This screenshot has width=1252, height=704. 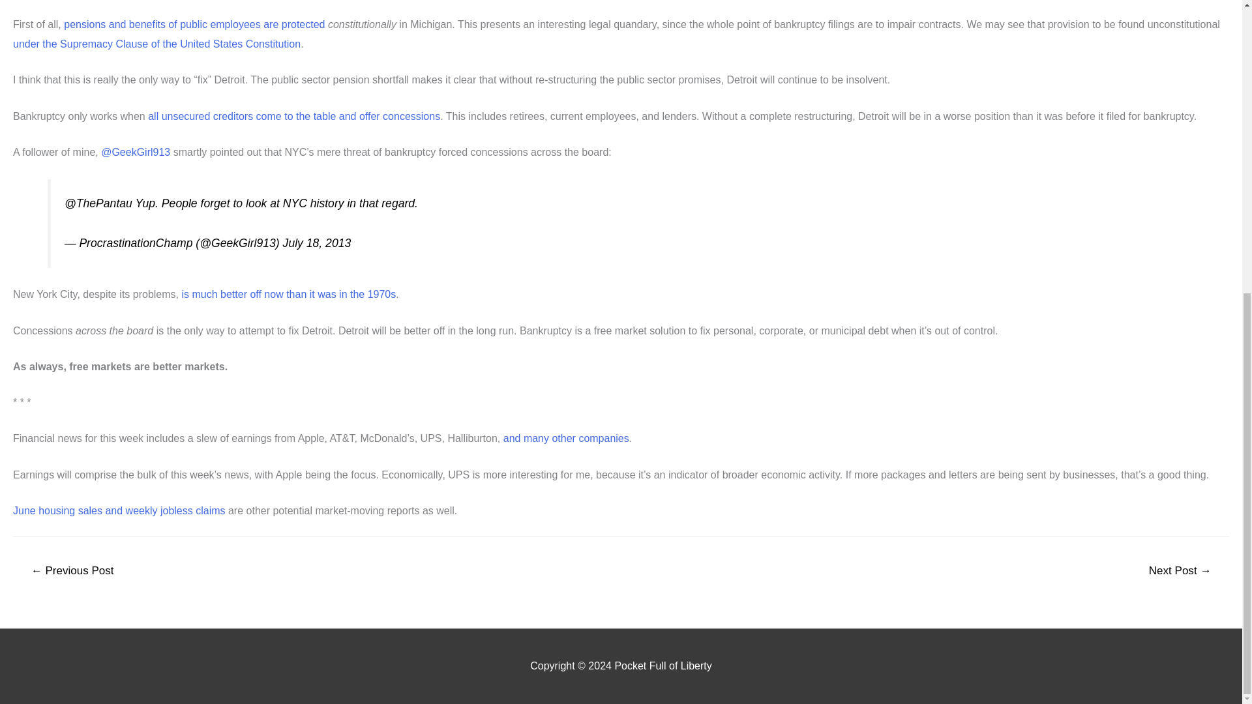 What do you see at coordinates (288, 294) in the screenshot?
I see `is much better off now than it was in the 1970s` at bounding box center [288, 294].